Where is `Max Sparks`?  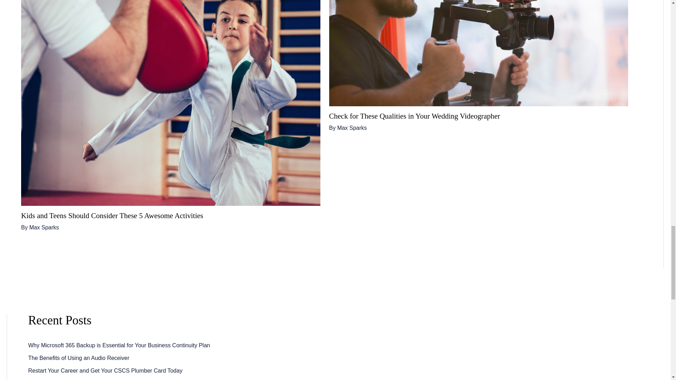
Max Sparks is located at coordinates (44, 227).